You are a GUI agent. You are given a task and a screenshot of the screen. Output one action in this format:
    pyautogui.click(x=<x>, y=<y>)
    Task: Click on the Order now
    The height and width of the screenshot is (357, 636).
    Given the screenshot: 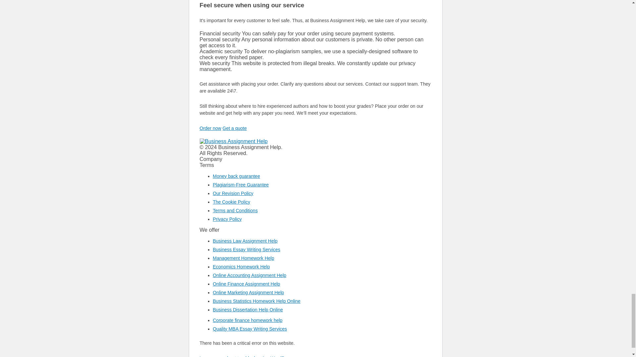 What is the action you would take?
    pyautogui.click(x=210, y=128)
    